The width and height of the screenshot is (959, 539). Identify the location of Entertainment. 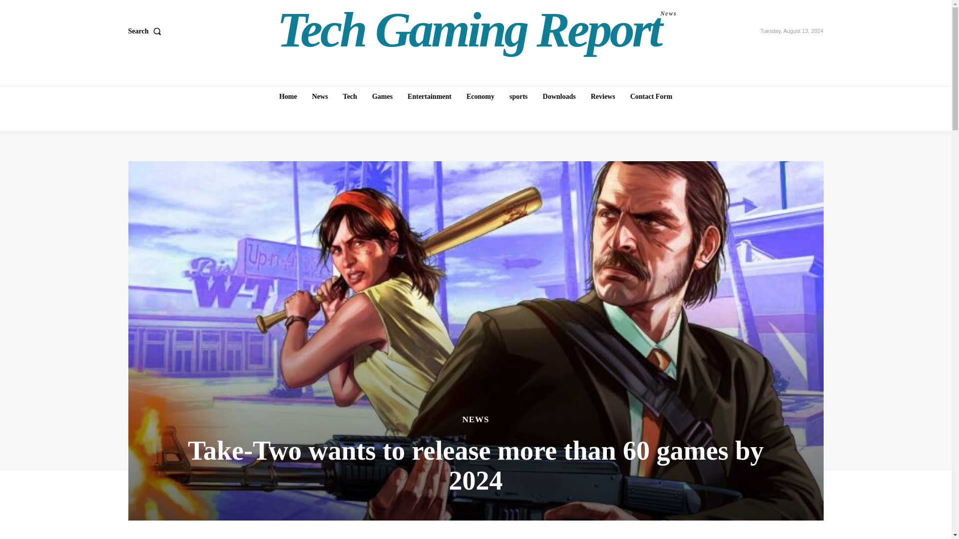
(383, 96).